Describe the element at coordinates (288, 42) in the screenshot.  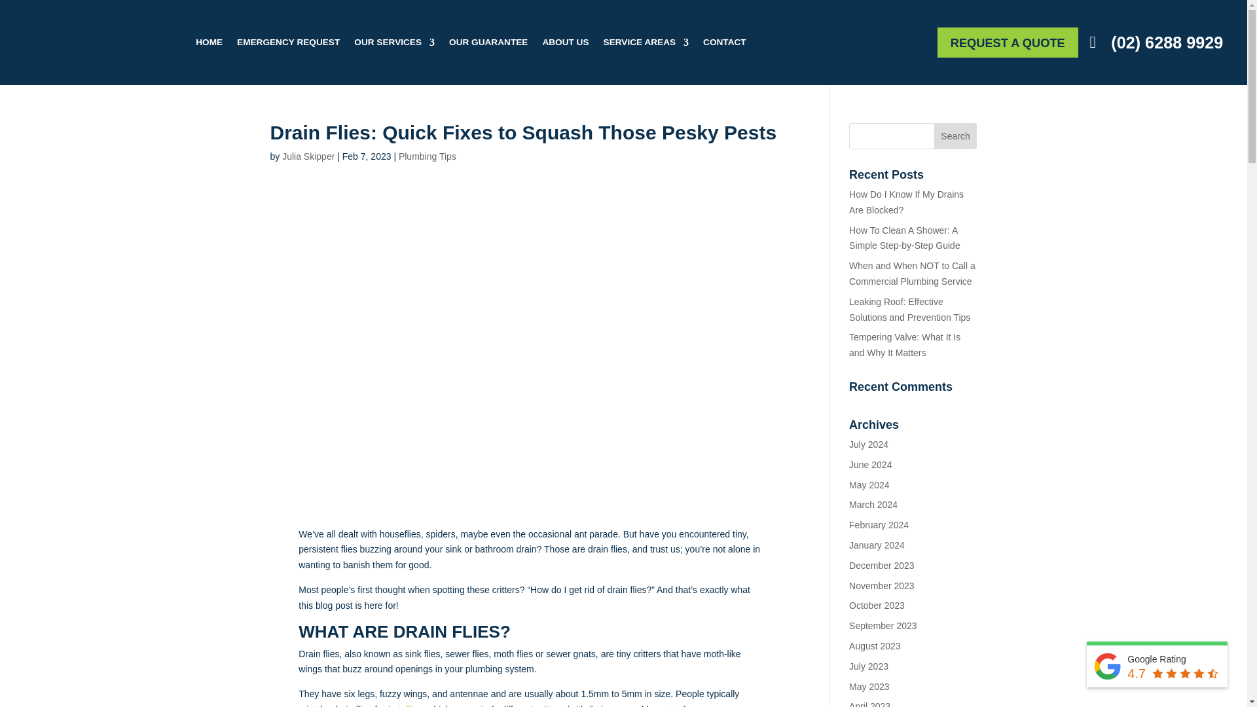
I see `EMERGENCY REQUEST` at that location.